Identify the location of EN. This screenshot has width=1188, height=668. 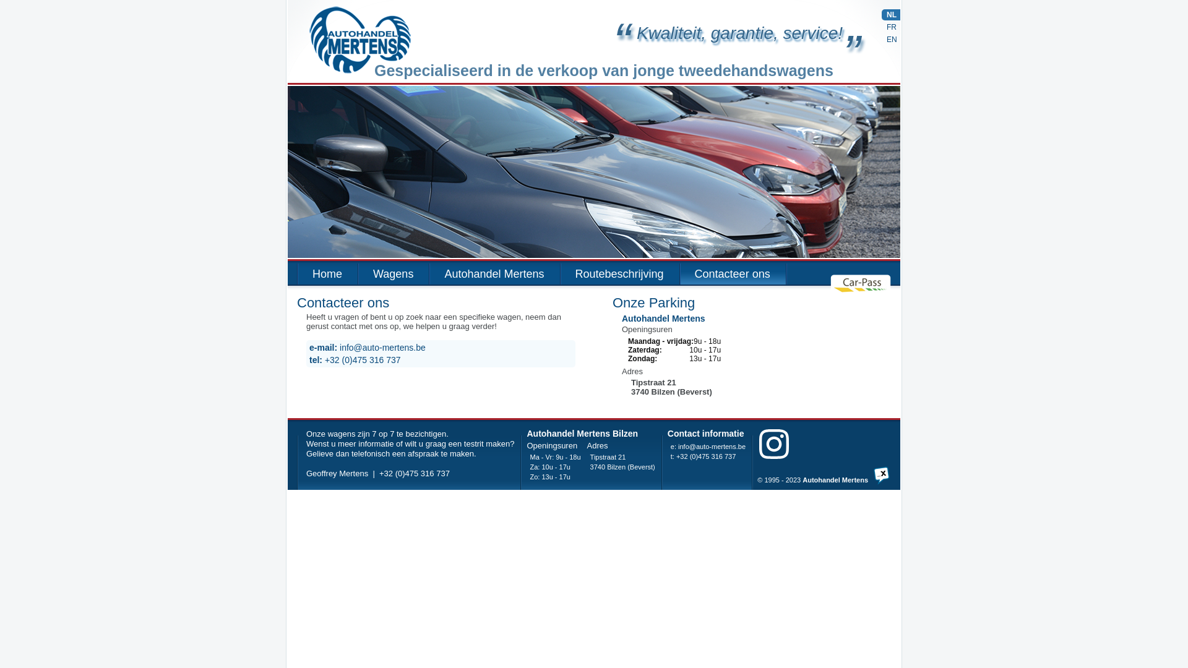
(891, 40).